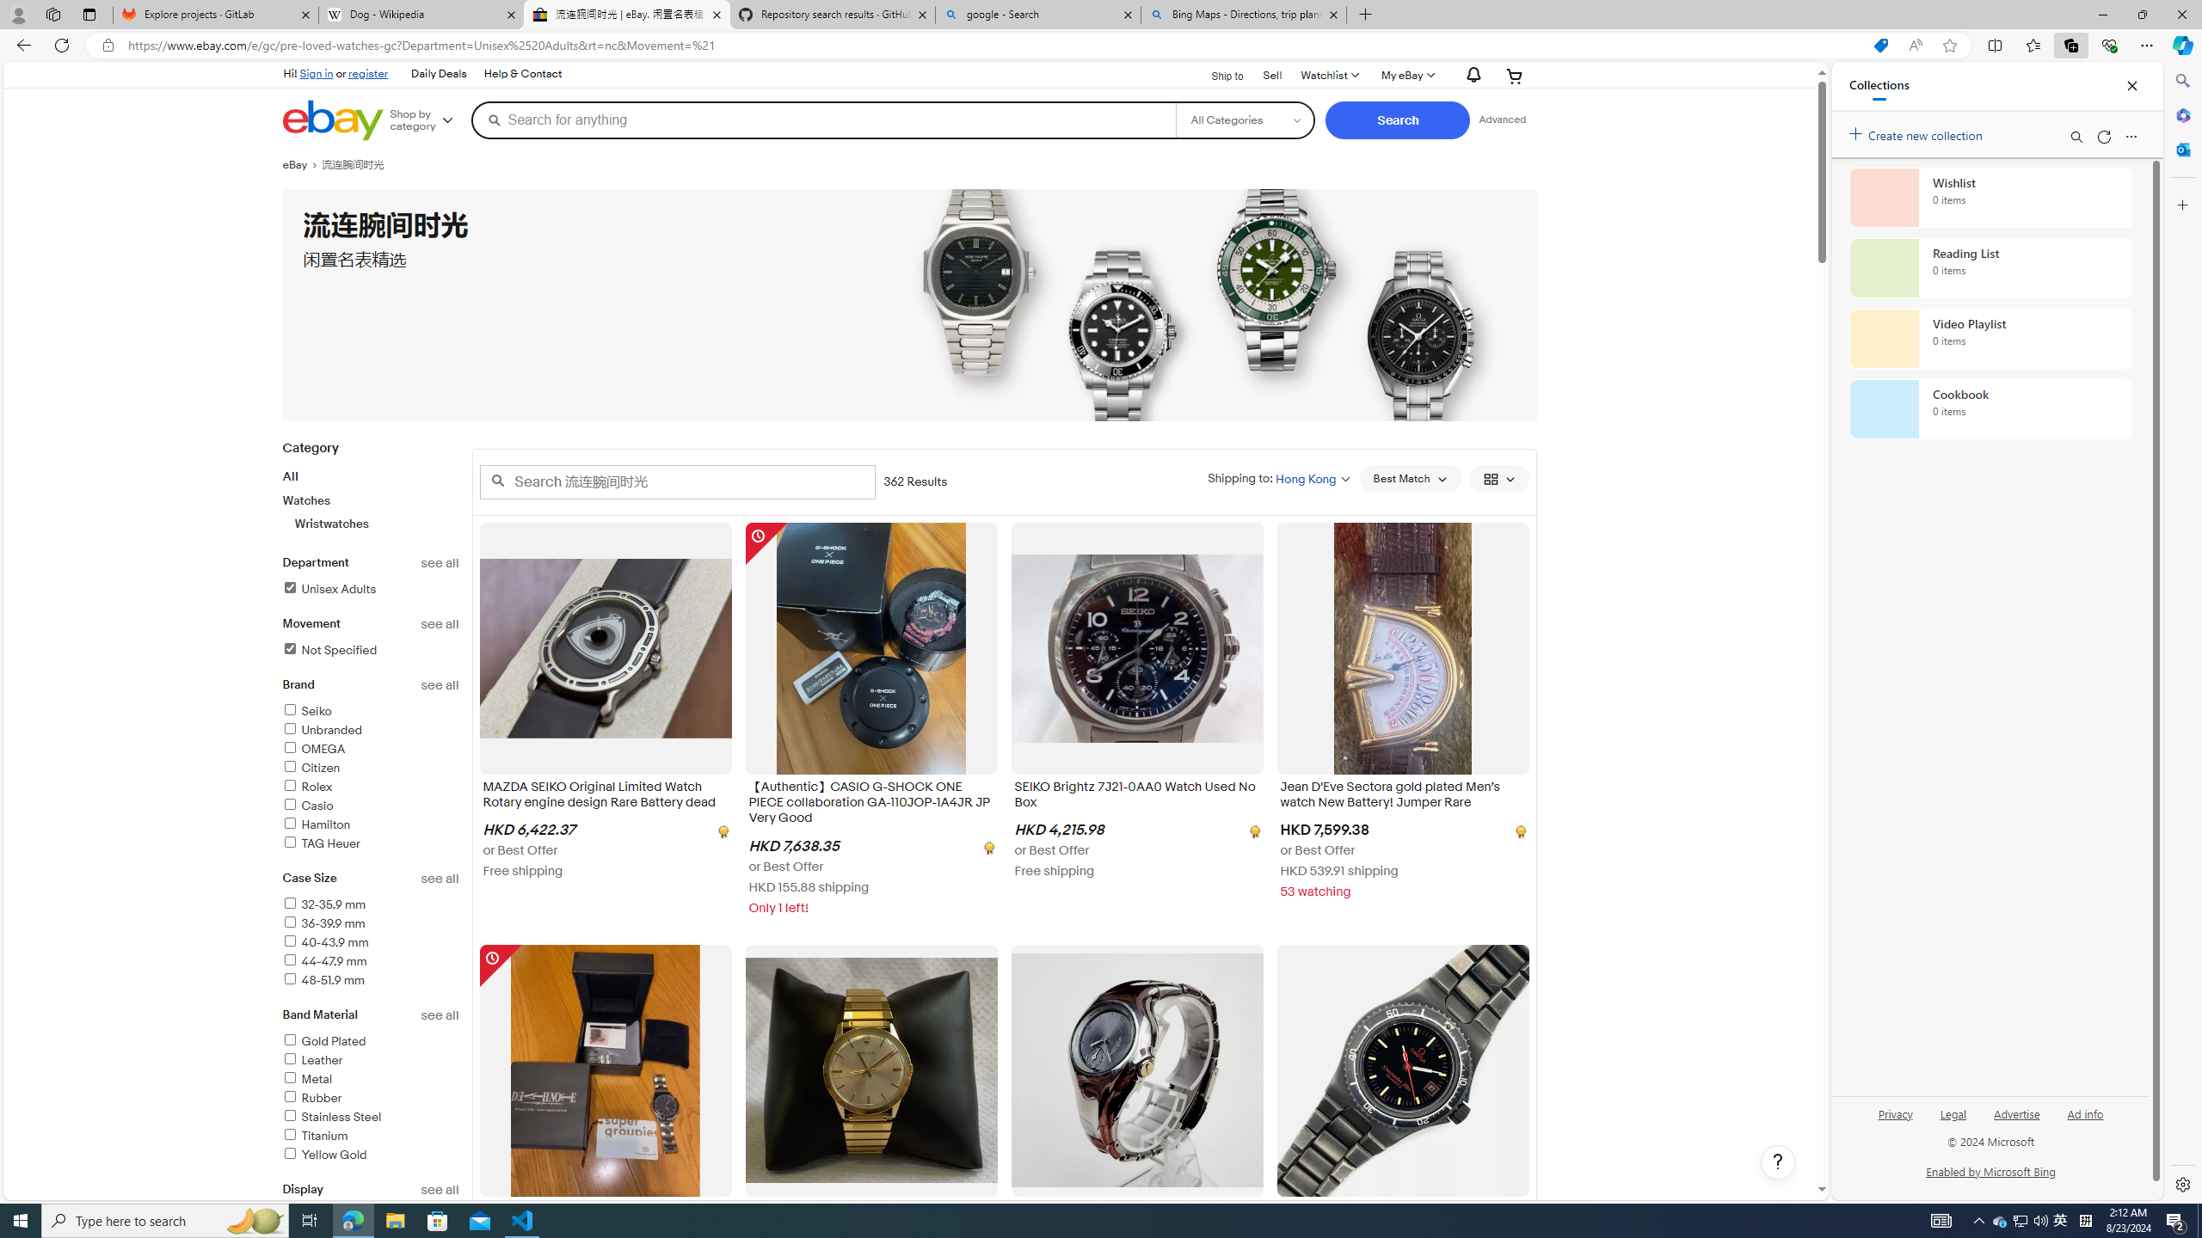  What do you see at coordinates (371, 788) in the screenshot?
I see `Rolex` at bounding box center [371, 788].